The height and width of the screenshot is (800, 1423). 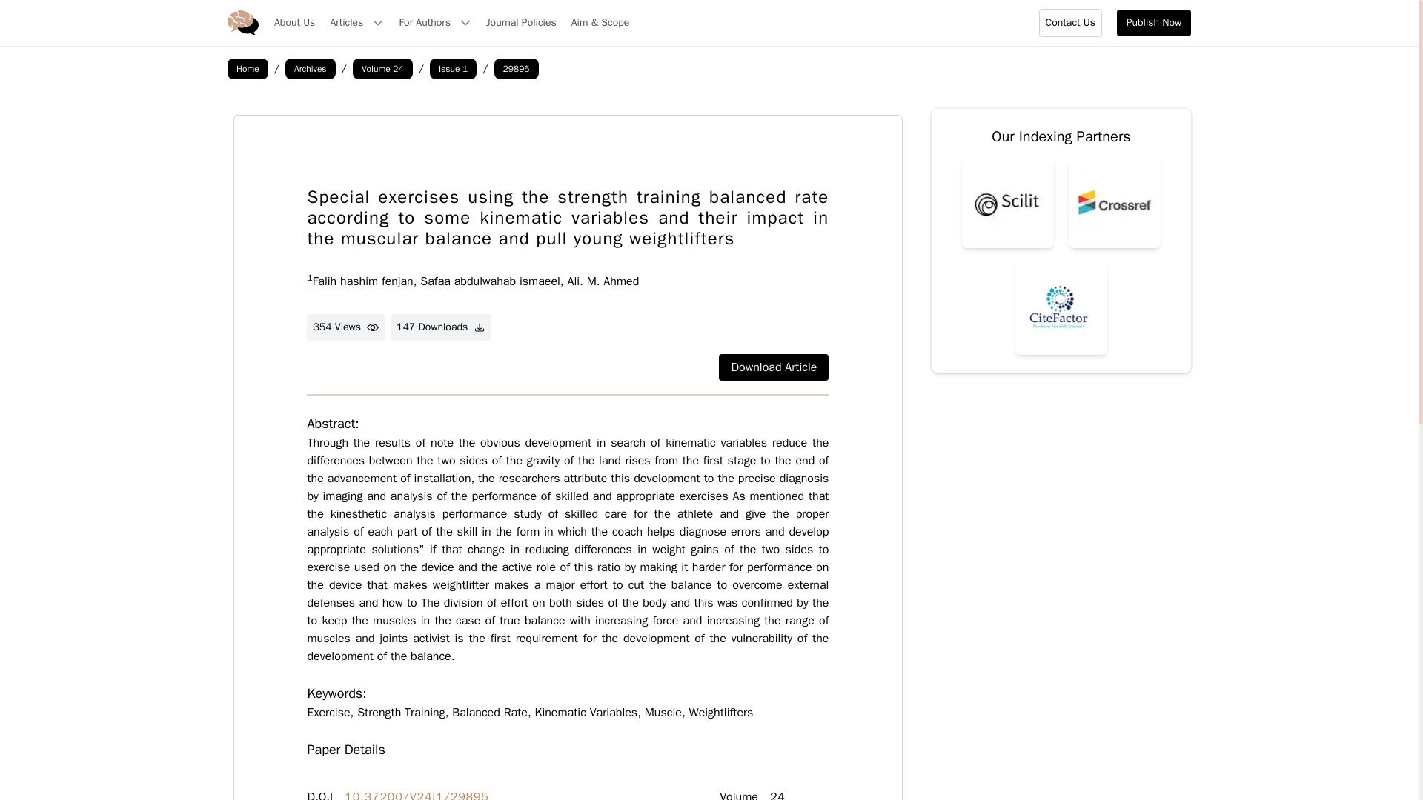 What do you see at coordinates (248, 68) in the screenshot?
I see `Home` at bounding box center [248, 68].